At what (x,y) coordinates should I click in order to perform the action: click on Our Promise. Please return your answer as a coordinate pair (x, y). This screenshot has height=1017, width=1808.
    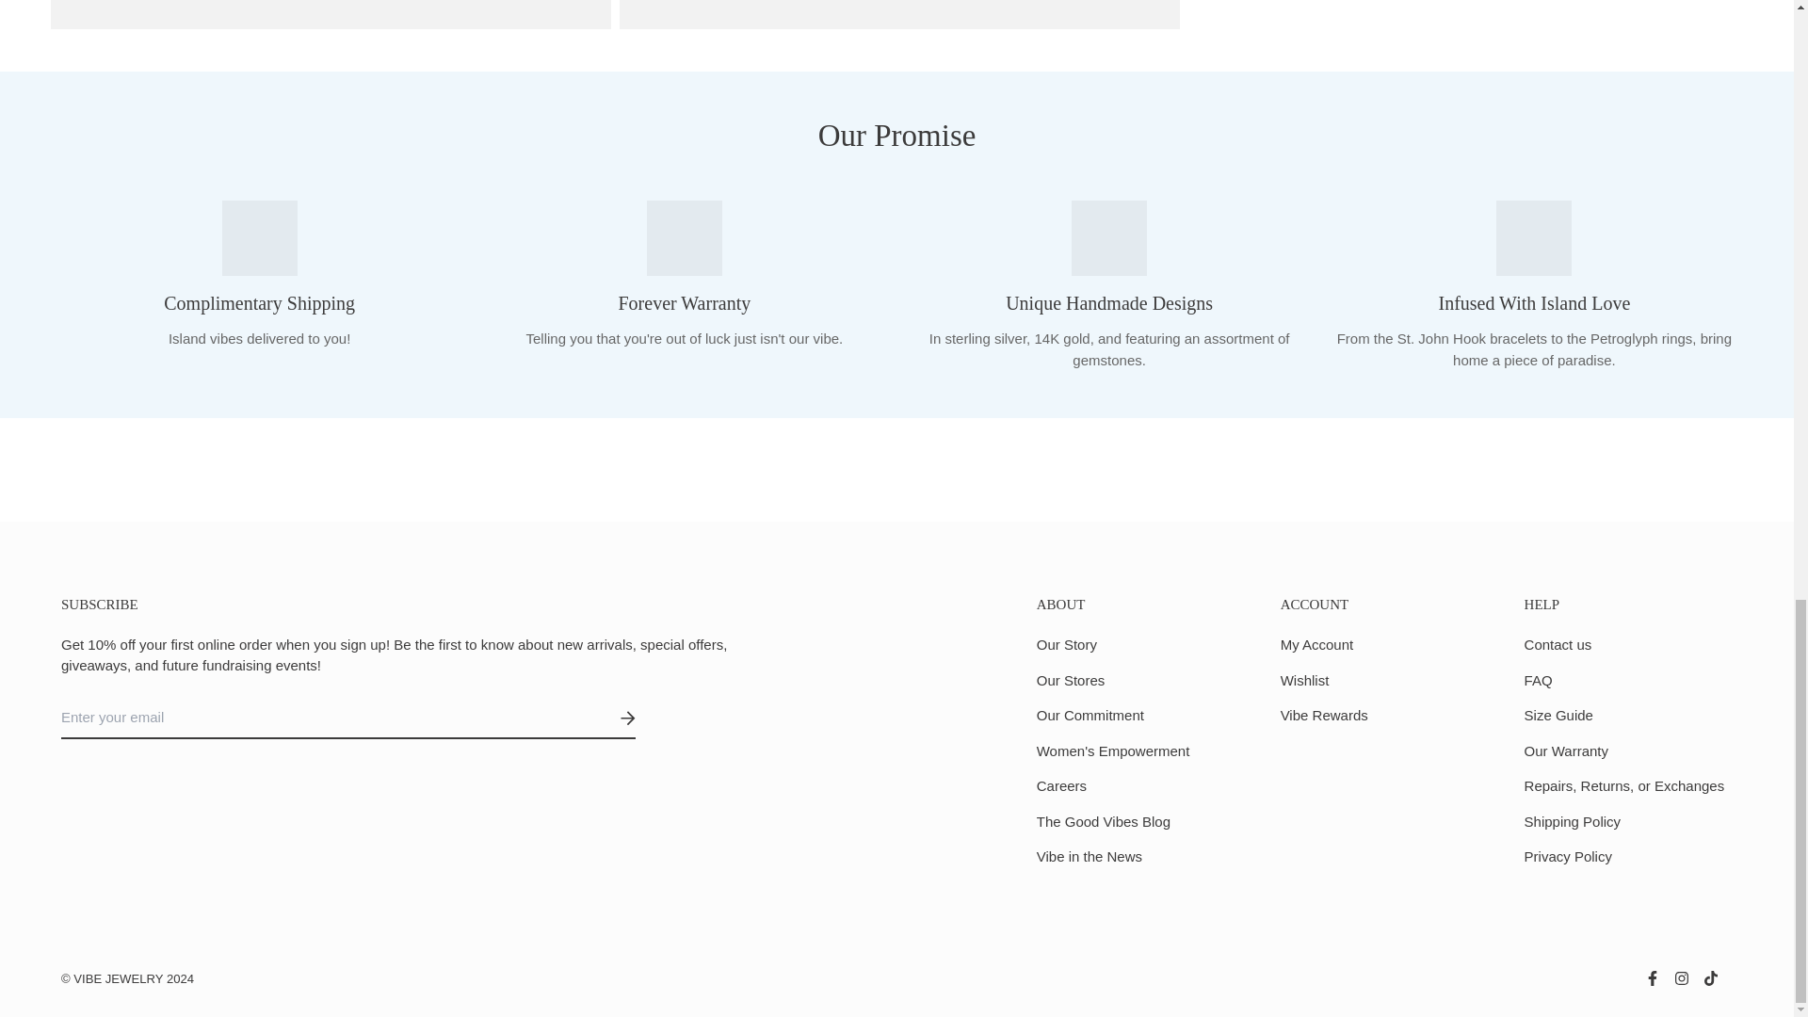
    Looking at the image, I should click on (1384, 665).